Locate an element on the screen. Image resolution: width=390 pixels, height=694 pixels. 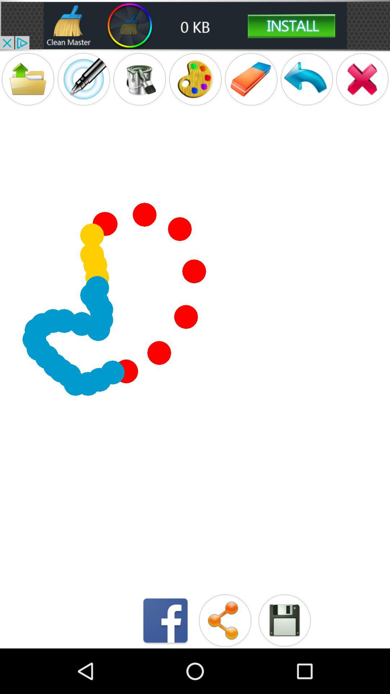
check share option is located at coordinates (225, 620).